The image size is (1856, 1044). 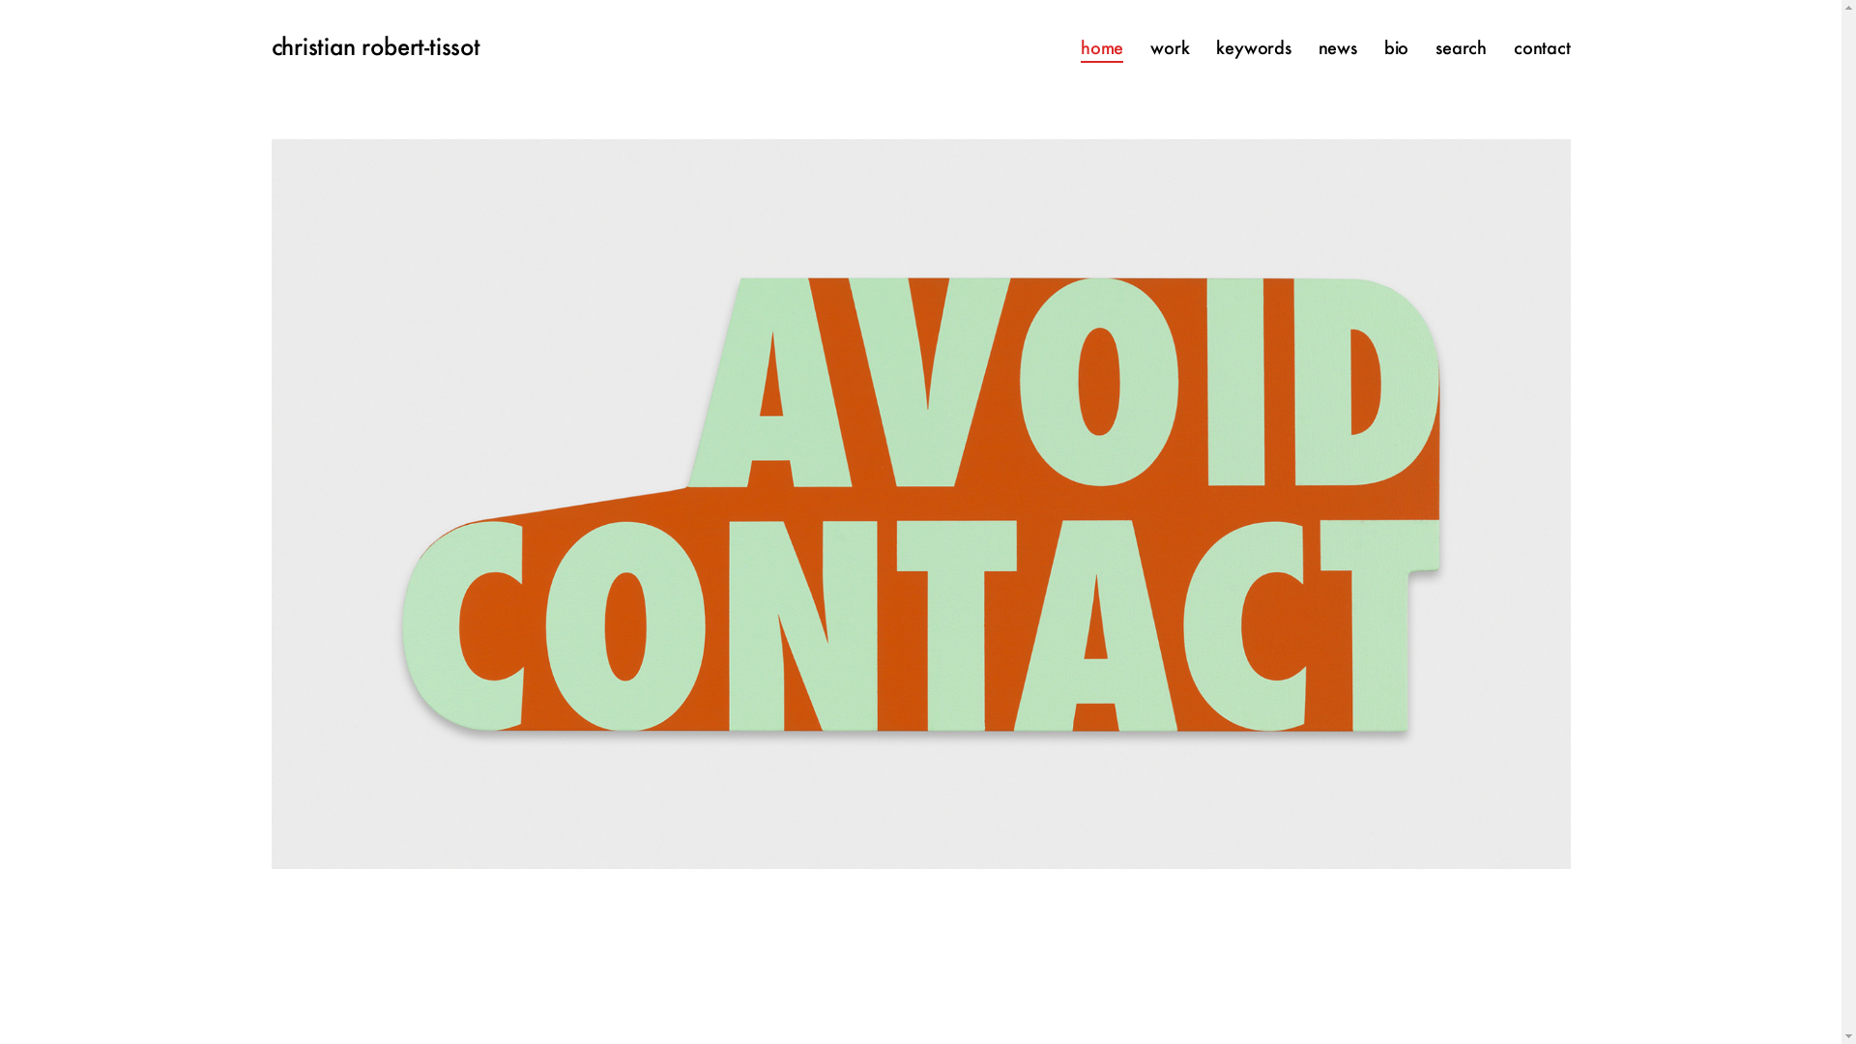 What do you see at coordinates (1102, 48) in the screenshot?
I see `home` at bounding box center [1102, 48].